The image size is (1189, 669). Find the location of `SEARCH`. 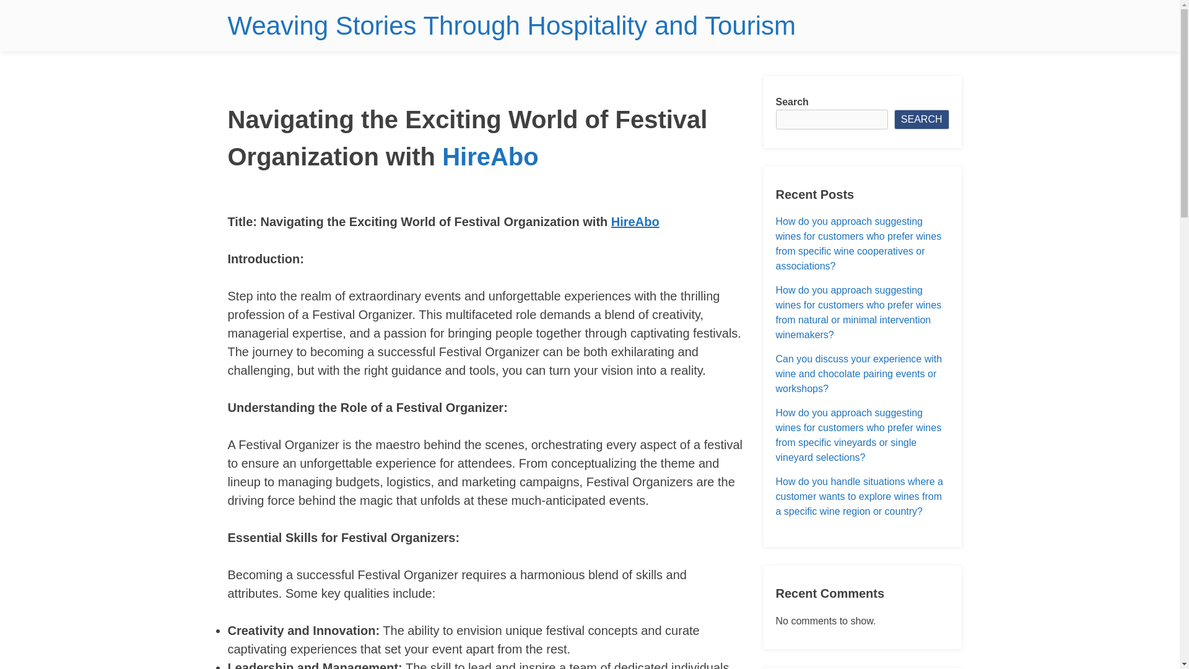

SEARCH is located at coordinates (921, 120).